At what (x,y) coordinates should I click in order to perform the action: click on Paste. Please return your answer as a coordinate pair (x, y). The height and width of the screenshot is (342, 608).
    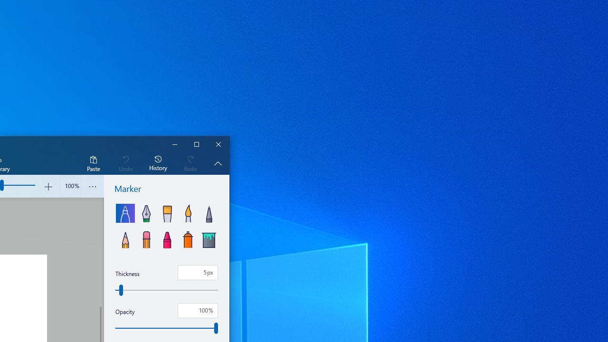
    Looking at the image, I should click on (93, 163).